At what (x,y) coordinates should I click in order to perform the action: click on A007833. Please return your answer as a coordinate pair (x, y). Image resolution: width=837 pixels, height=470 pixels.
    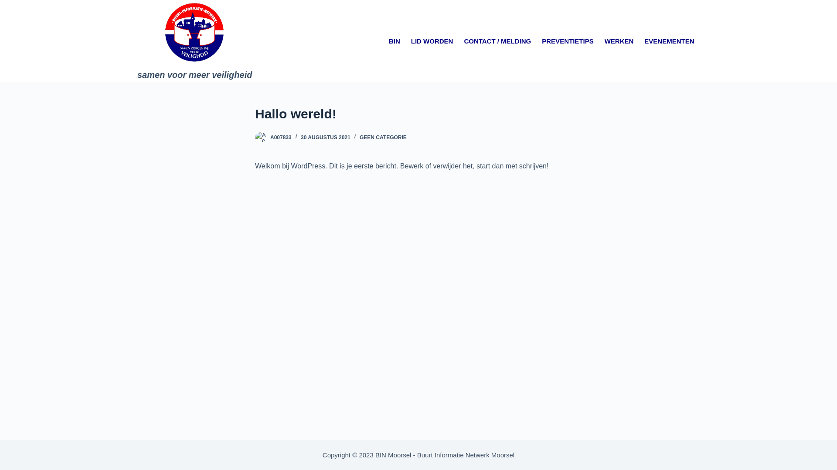
    Looking at the image, I should click on (281, 138).